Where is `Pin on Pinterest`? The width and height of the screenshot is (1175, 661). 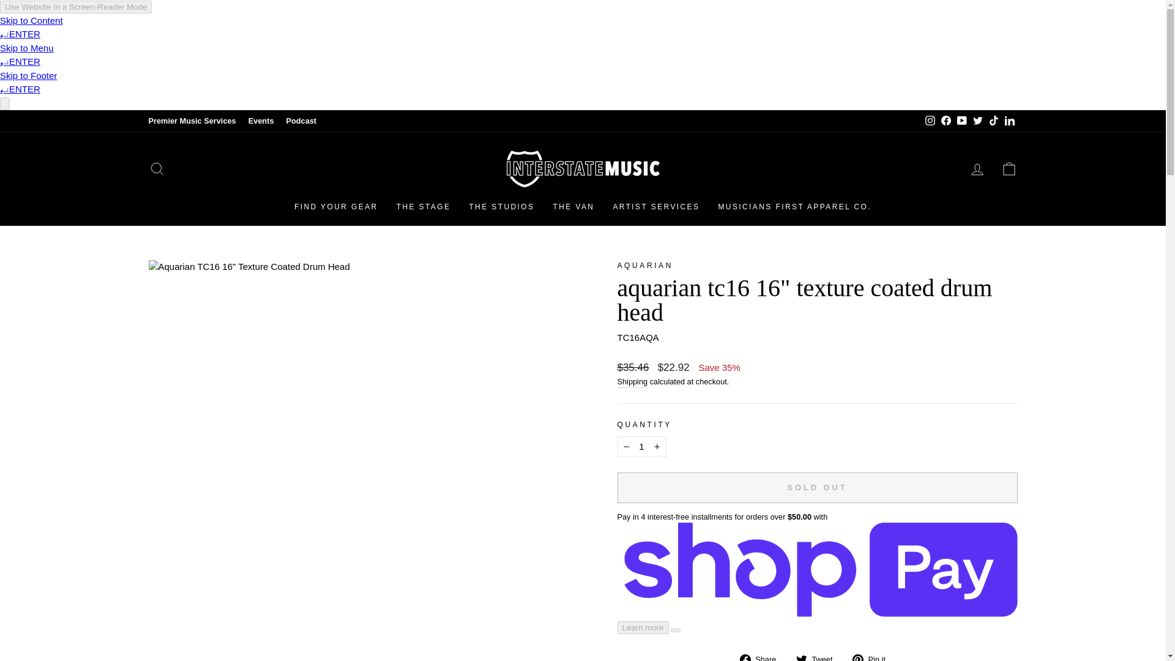 Pin on Pinterest is located at coordinates (873, 656).